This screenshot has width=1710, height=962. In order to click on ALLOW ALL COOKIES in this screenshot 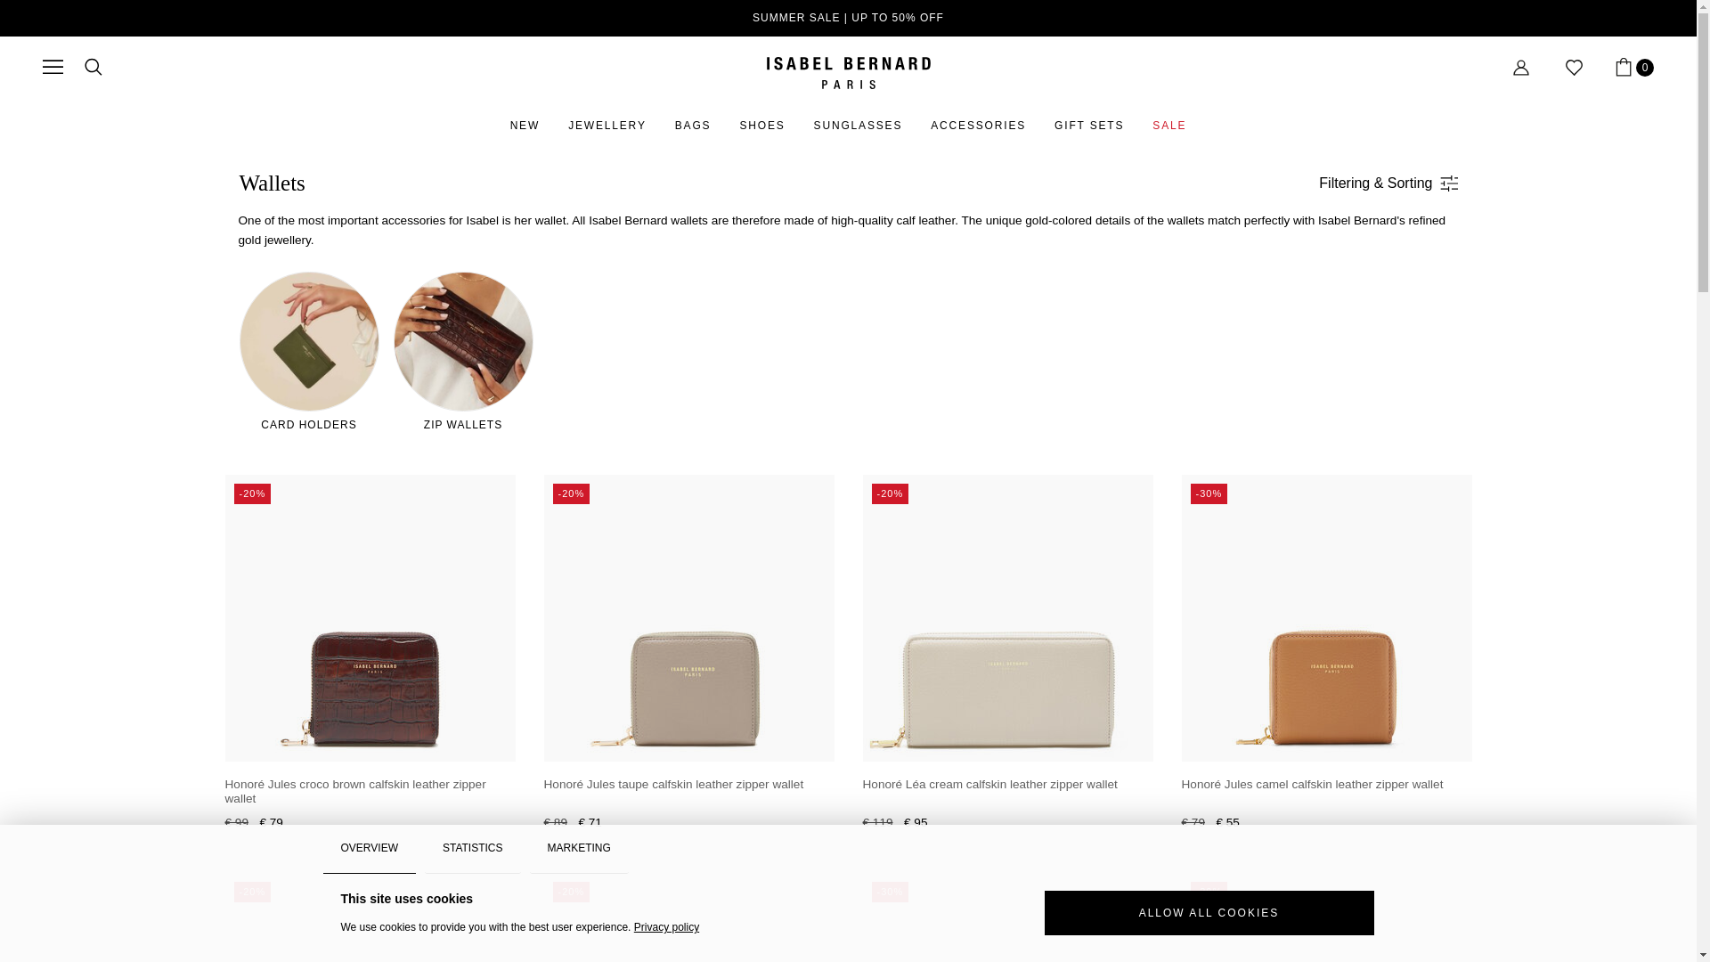, I will do `click(1208, 912)`.